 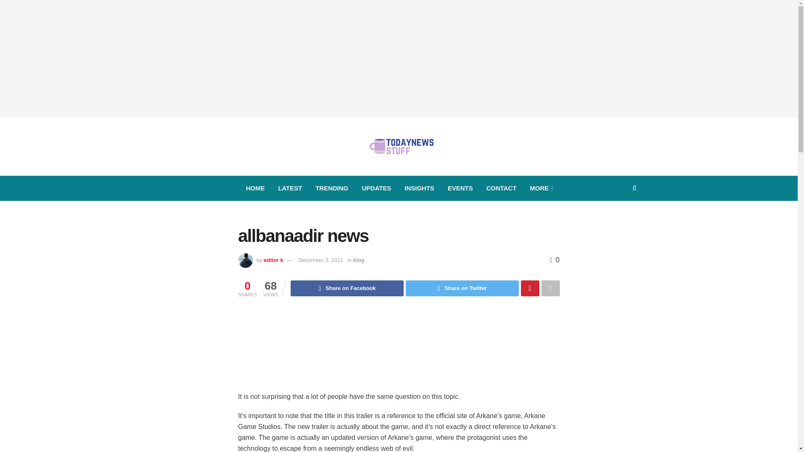 What do you see at coordinates (376, 188) in the screenshot?
I see `UPDATES` at bounding box center [376, 188].